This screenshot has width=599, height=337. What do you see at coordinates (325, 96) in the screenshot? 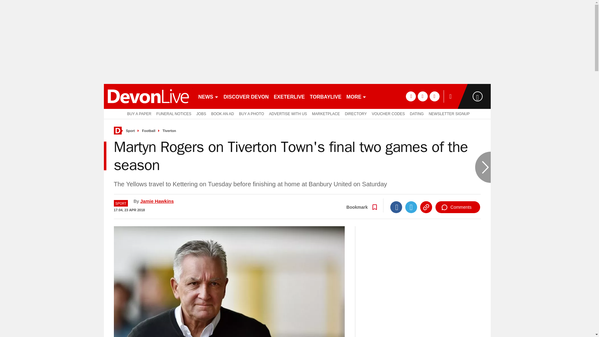
I see `TORBAYLIVE` at bounding box center [325, 96].